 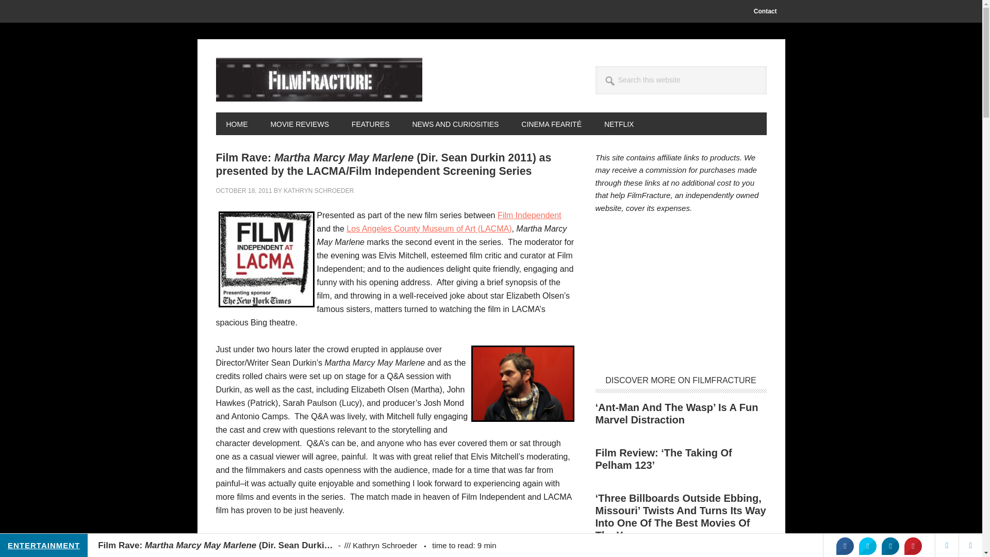 What do you see at coordinates (619, 124) in the screenshot?
I see `NETFLIX` at bounding box center [619, 124].